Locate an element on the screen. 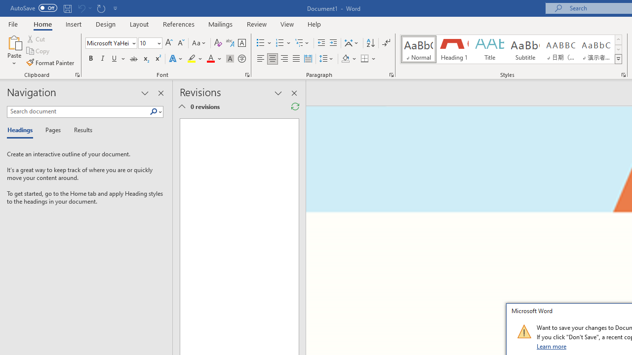  Superscript is located at coordinates (158, 59).